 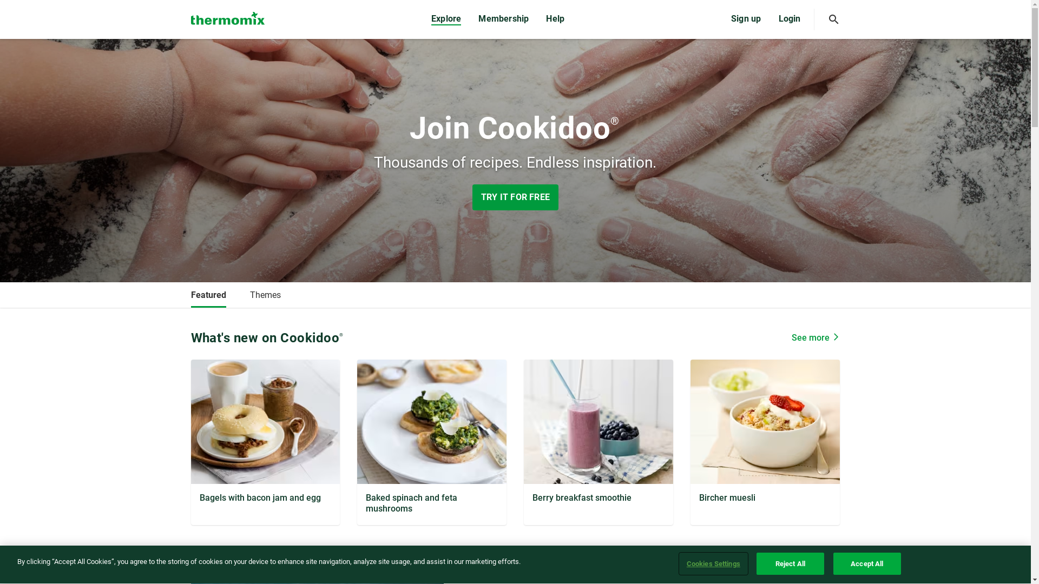 What do you see at coordinates (867, 564) in the screenshot?
I see `Accept All` at bounding box center [867, 564].